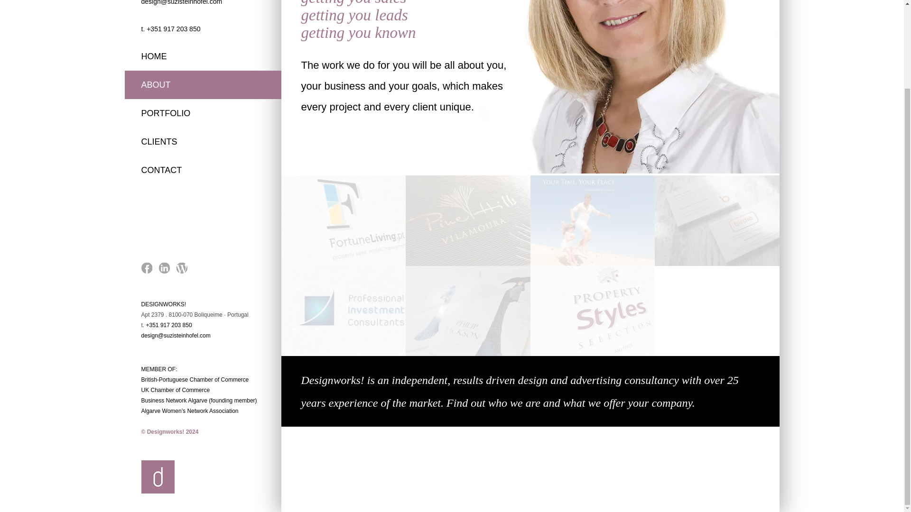 The height and width of the screenshot is (512, 911). What do you see at coordinates (164, 270) in the screenshot?
I see `Follow us on Linkedin` at bounding box center [164, 270].